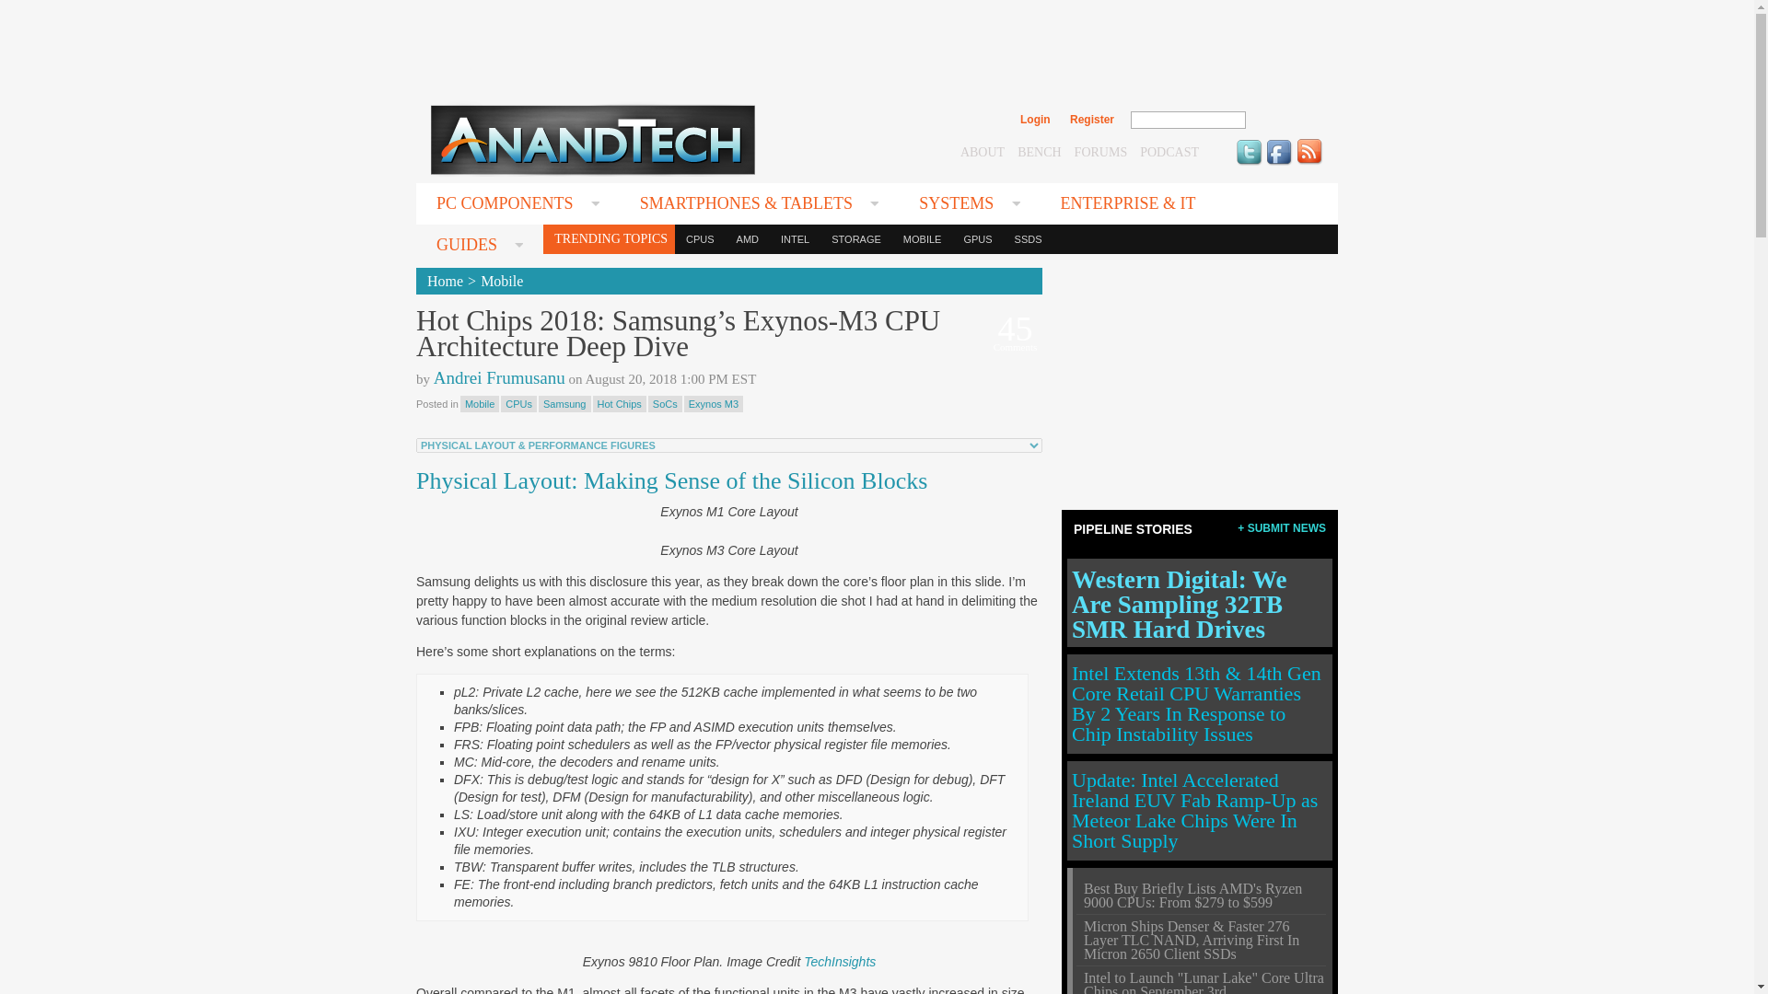 Image resolution: width=1768 pixels, height=994 pixels. What do you see at coordinates (1039, 151) in the screenshot?
I see `BENCH` at bounding box center [1039, 151].